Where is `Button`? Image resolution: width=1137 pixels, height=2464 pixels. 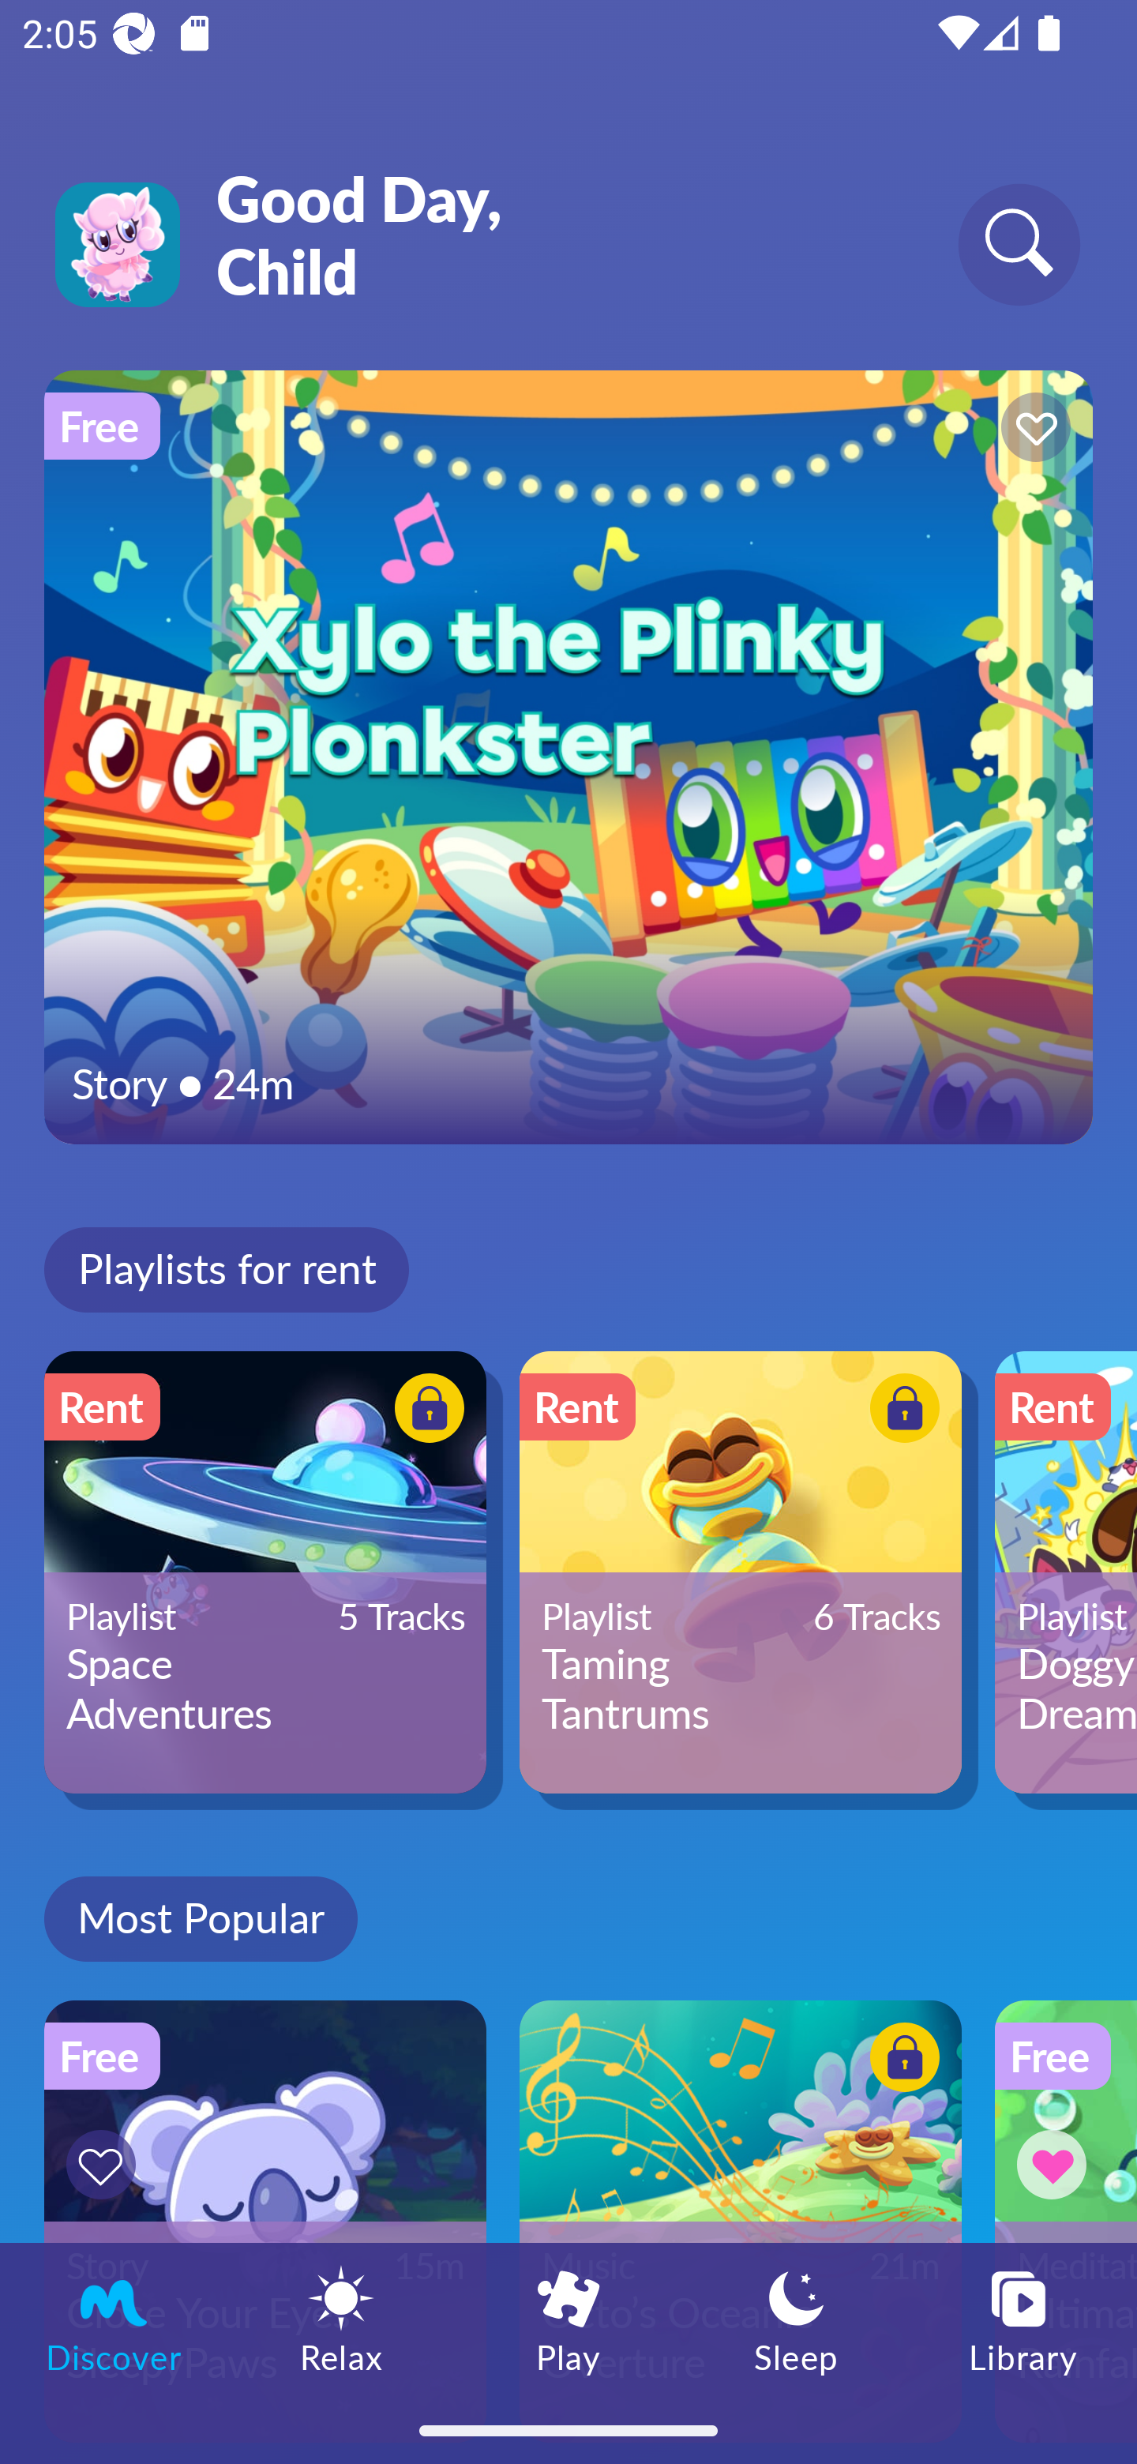
Button is located at coordinates (900, 1411).